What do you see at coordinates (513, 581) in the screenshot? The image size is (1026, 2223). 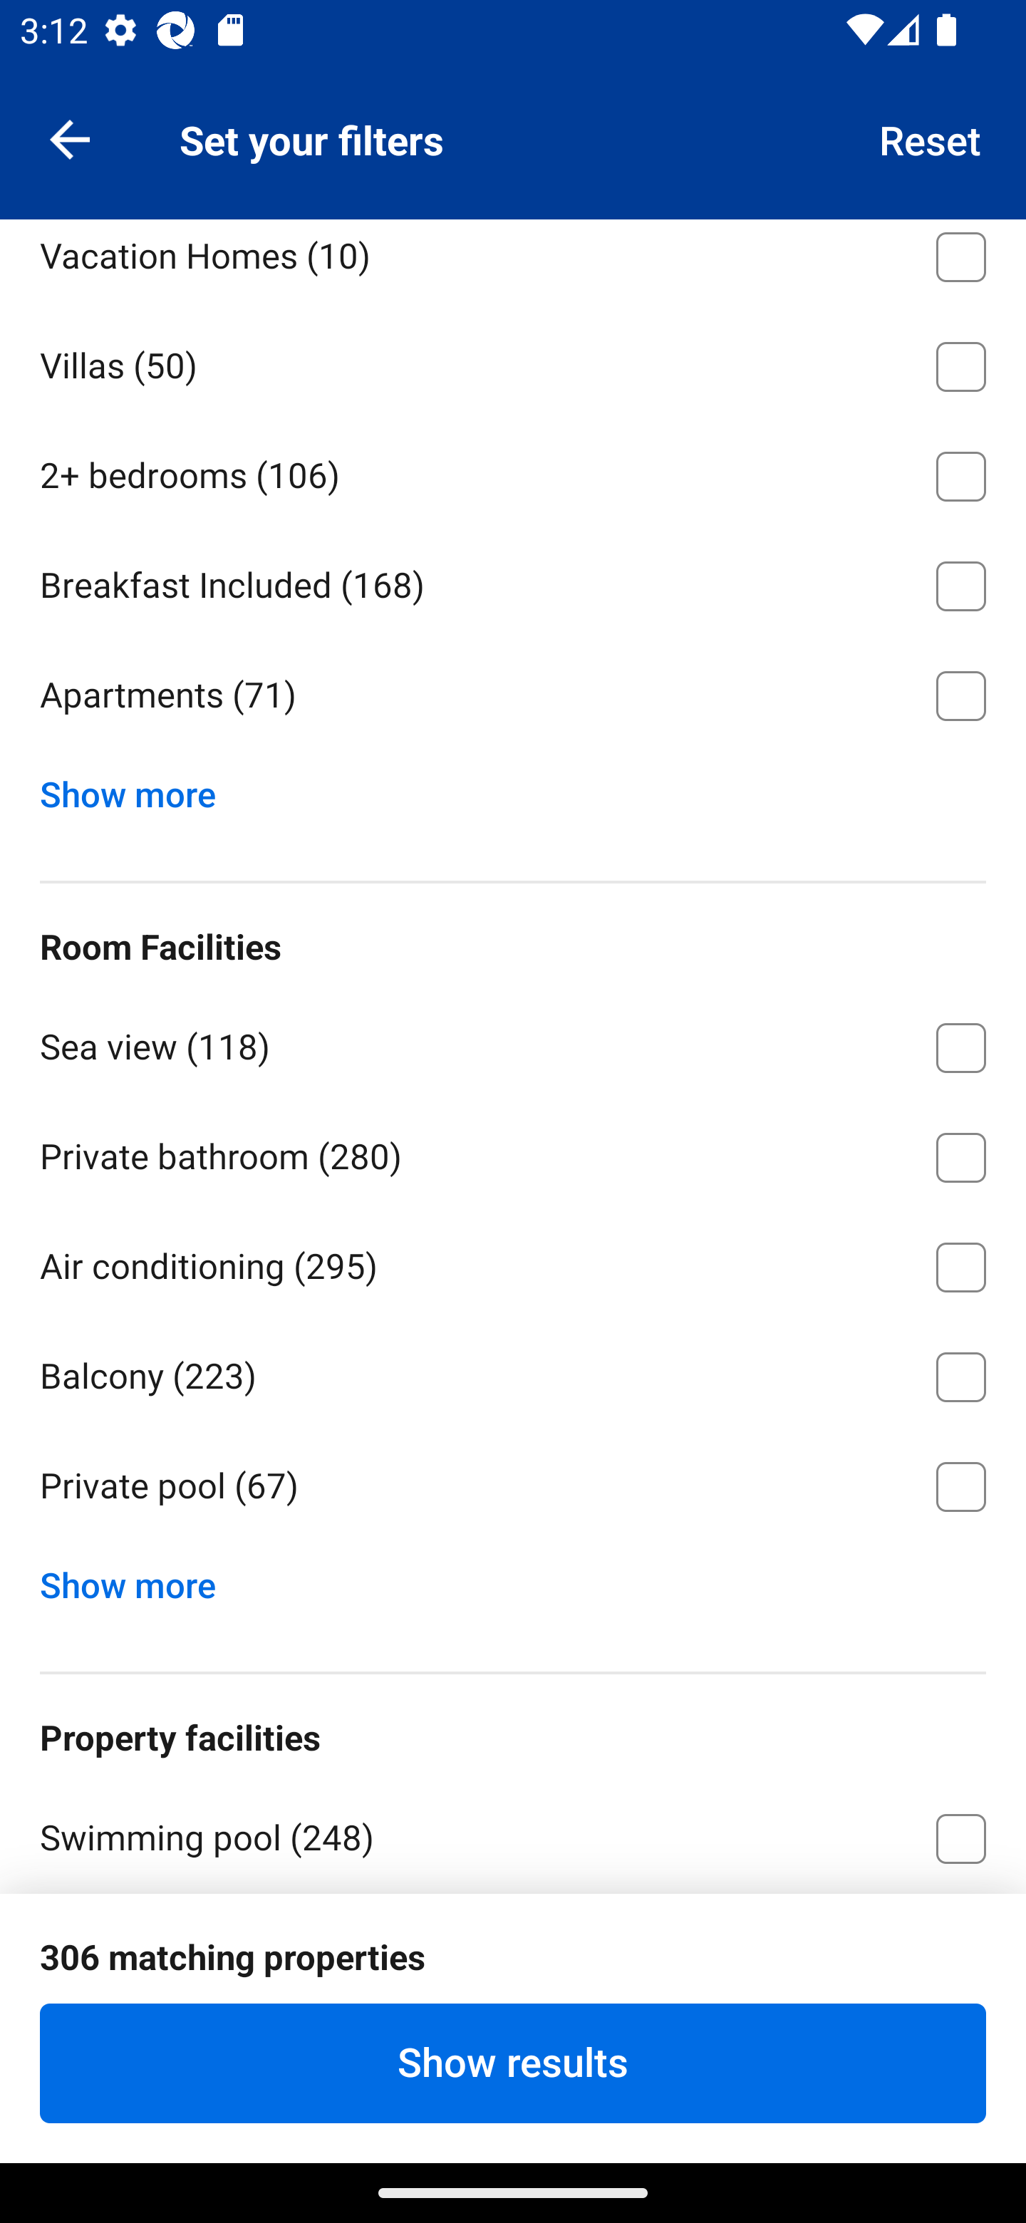 I see `Breakfast Included ⁦(168)` at bounding box center [513, 581].